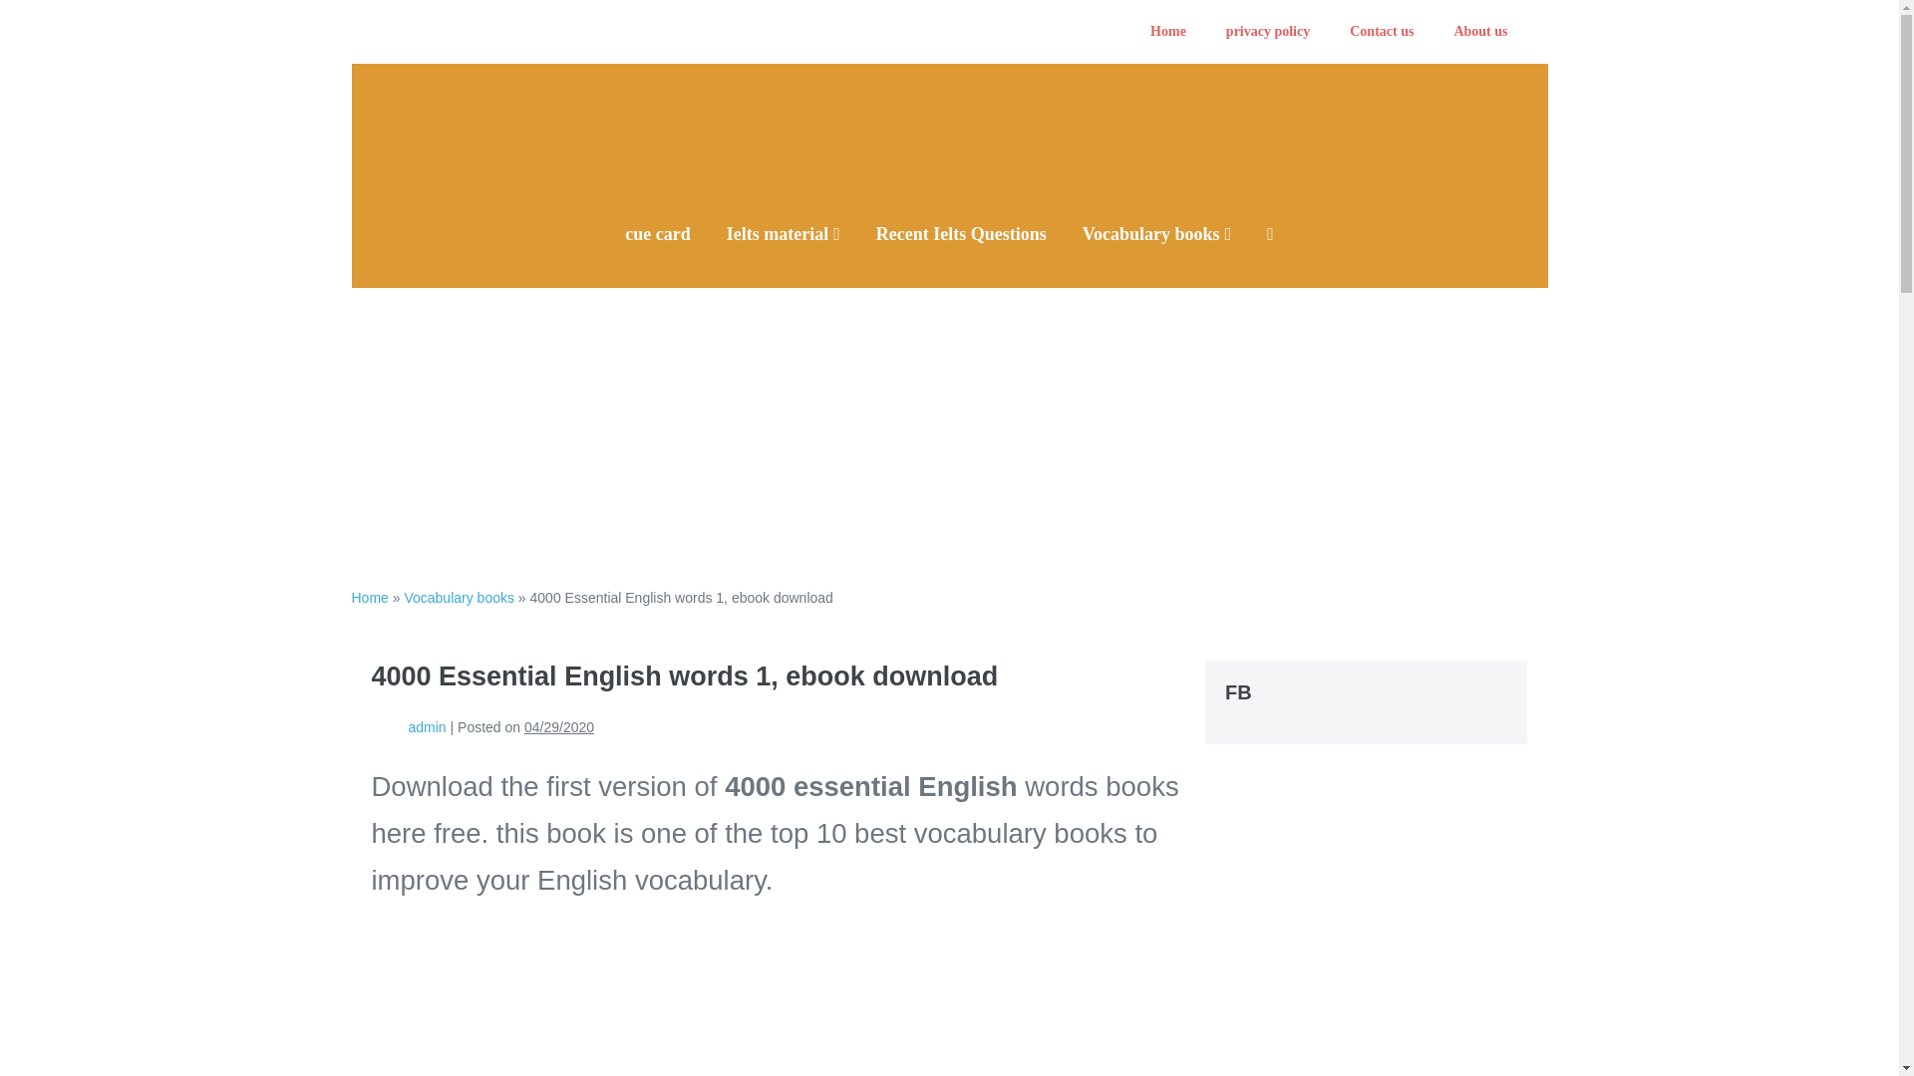 This screenshot has height=1076, width=1914. I want to click on View all posts by admin, so click(427, 727).